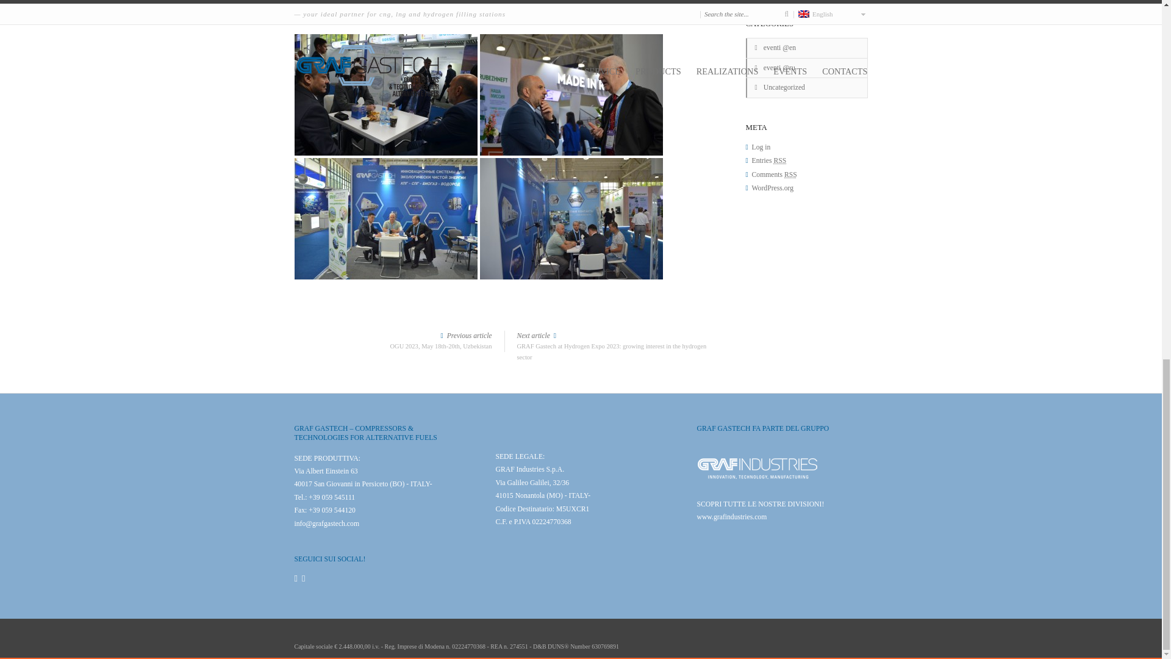  Describe the element at coordinates (393, 340) in the screenshot. I see `Privacy Policy` at that location.